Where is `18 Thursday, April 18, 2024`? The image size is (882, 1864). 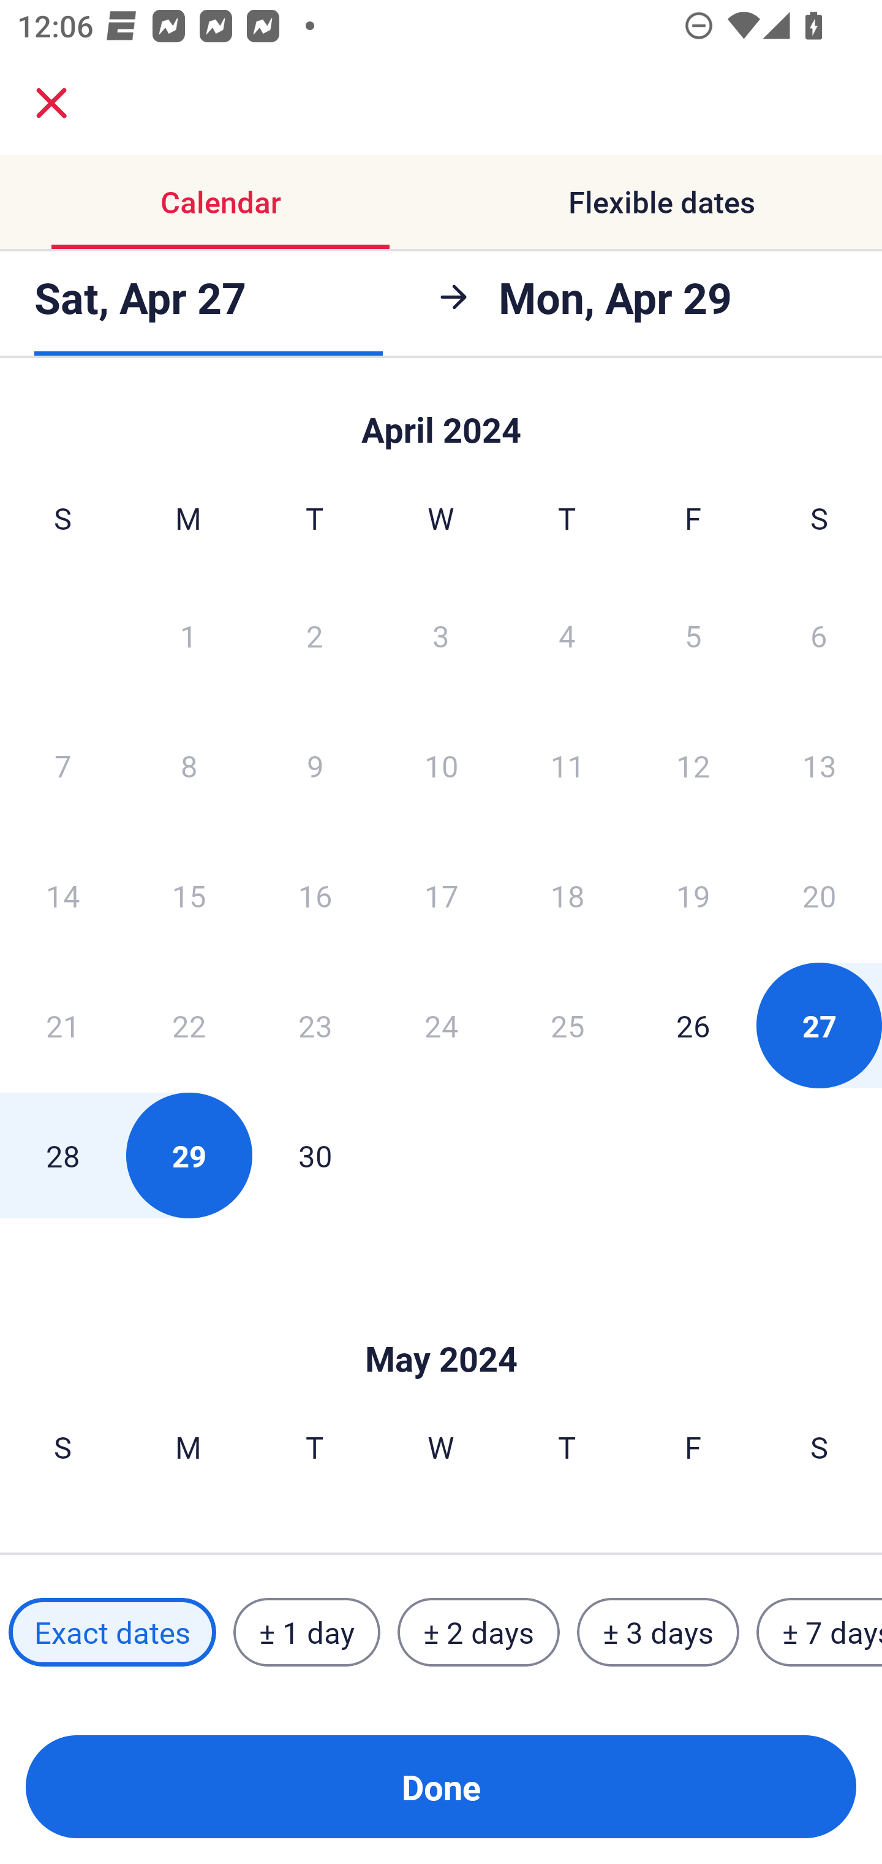
18 Thursday, April 18, 2024 is located at coordinates (567, 895).